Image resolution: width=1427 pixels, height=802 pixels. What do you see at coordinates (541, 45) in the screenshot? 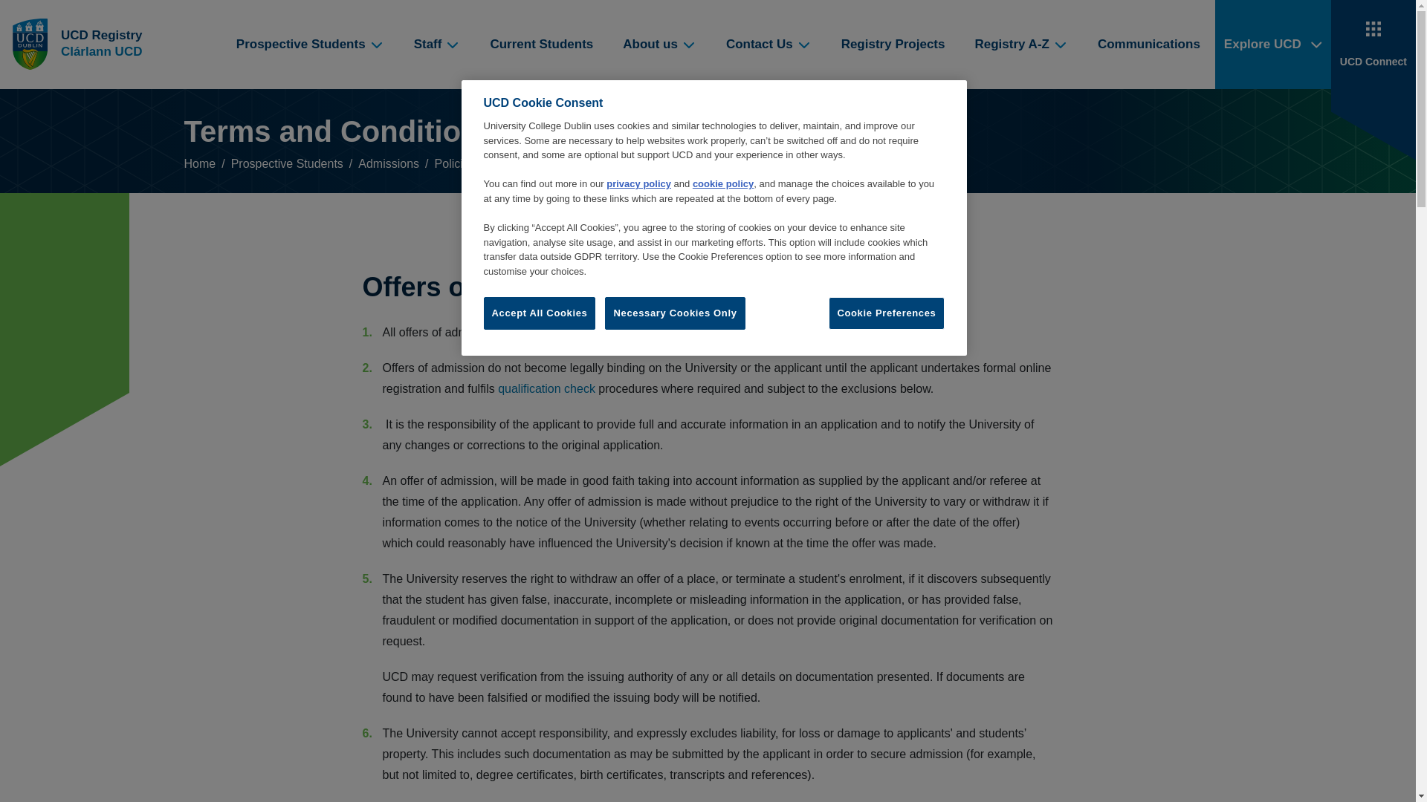
I see `Current Students` at bounding box center [541, 45].